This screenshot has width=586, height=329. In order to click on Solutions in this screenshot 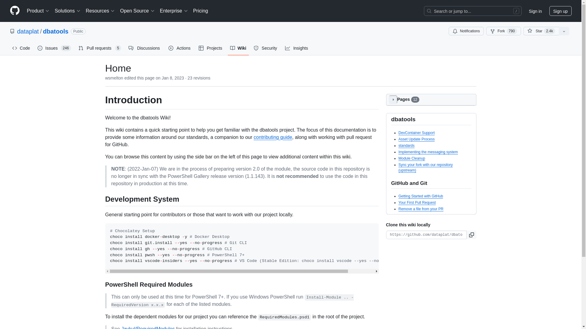, I will do `click(67, 11)`.